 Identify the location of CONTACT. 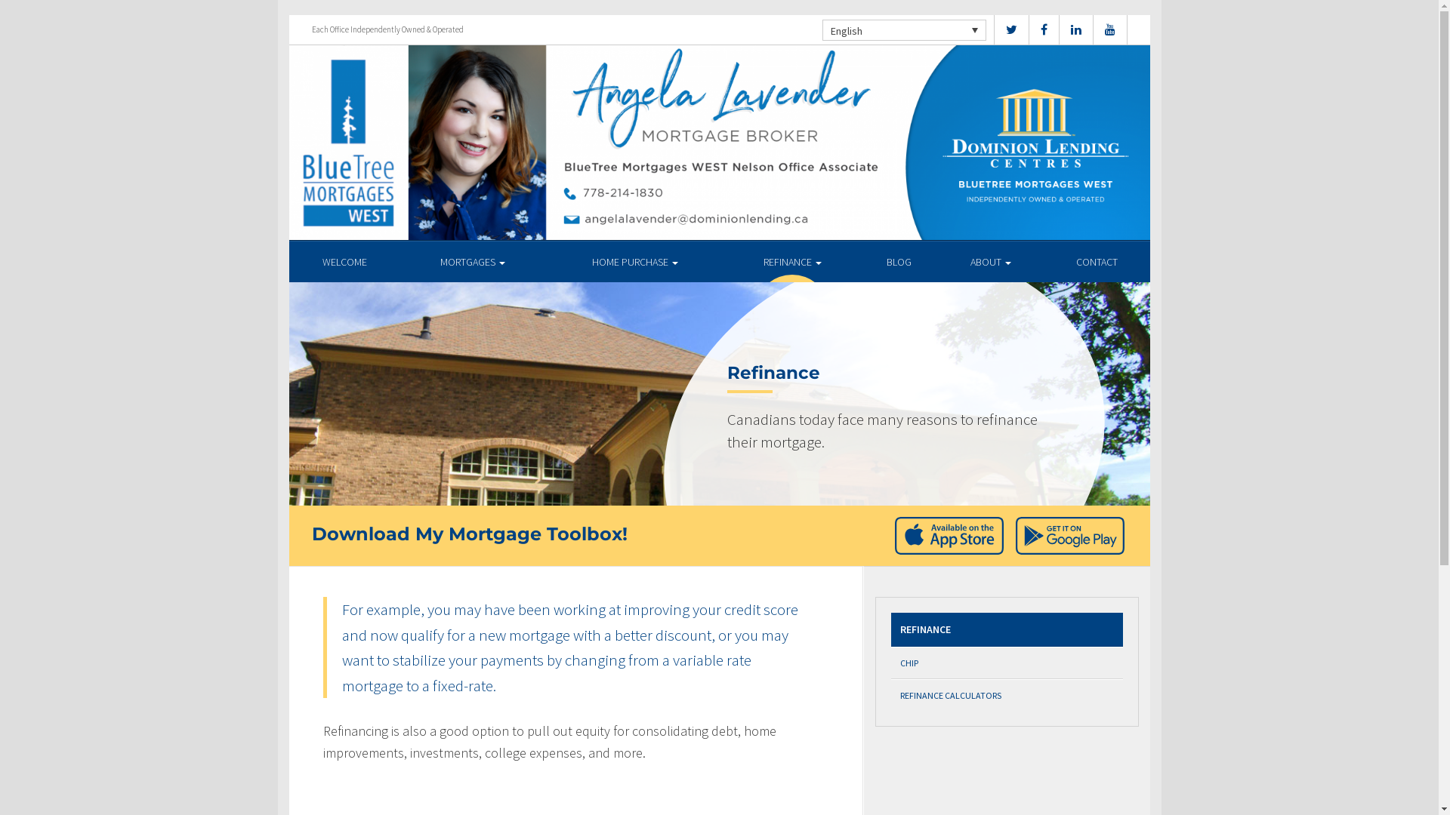
(1097, 261).